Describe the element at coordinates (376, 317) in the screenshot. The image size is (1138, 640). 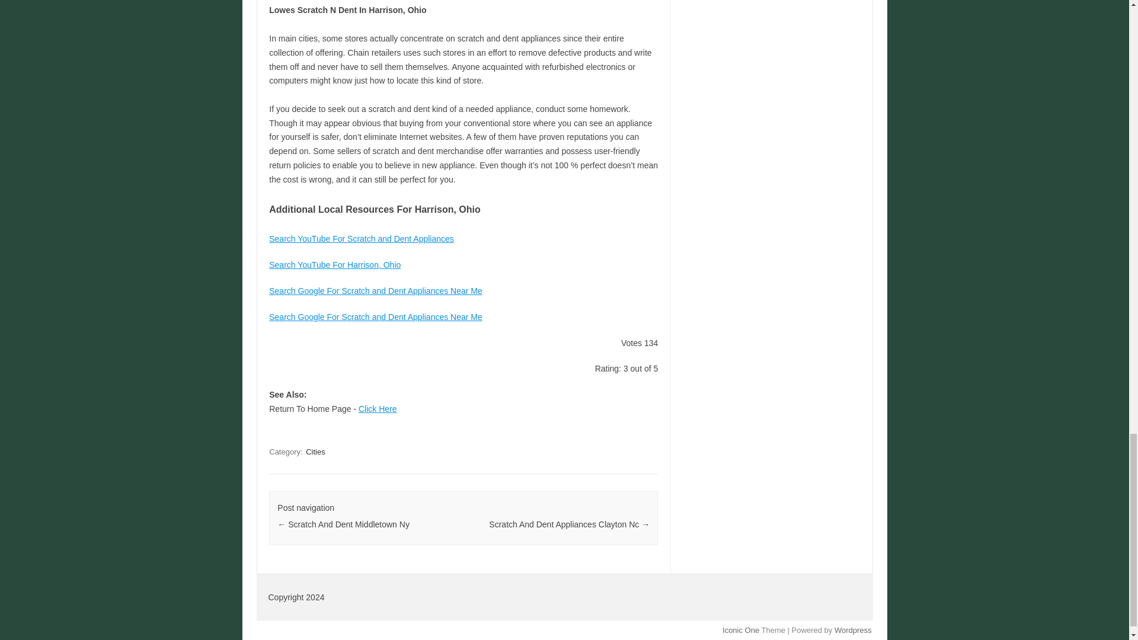
I see `Search Google For Scratch and Dent Appliances Near Me` at that location.